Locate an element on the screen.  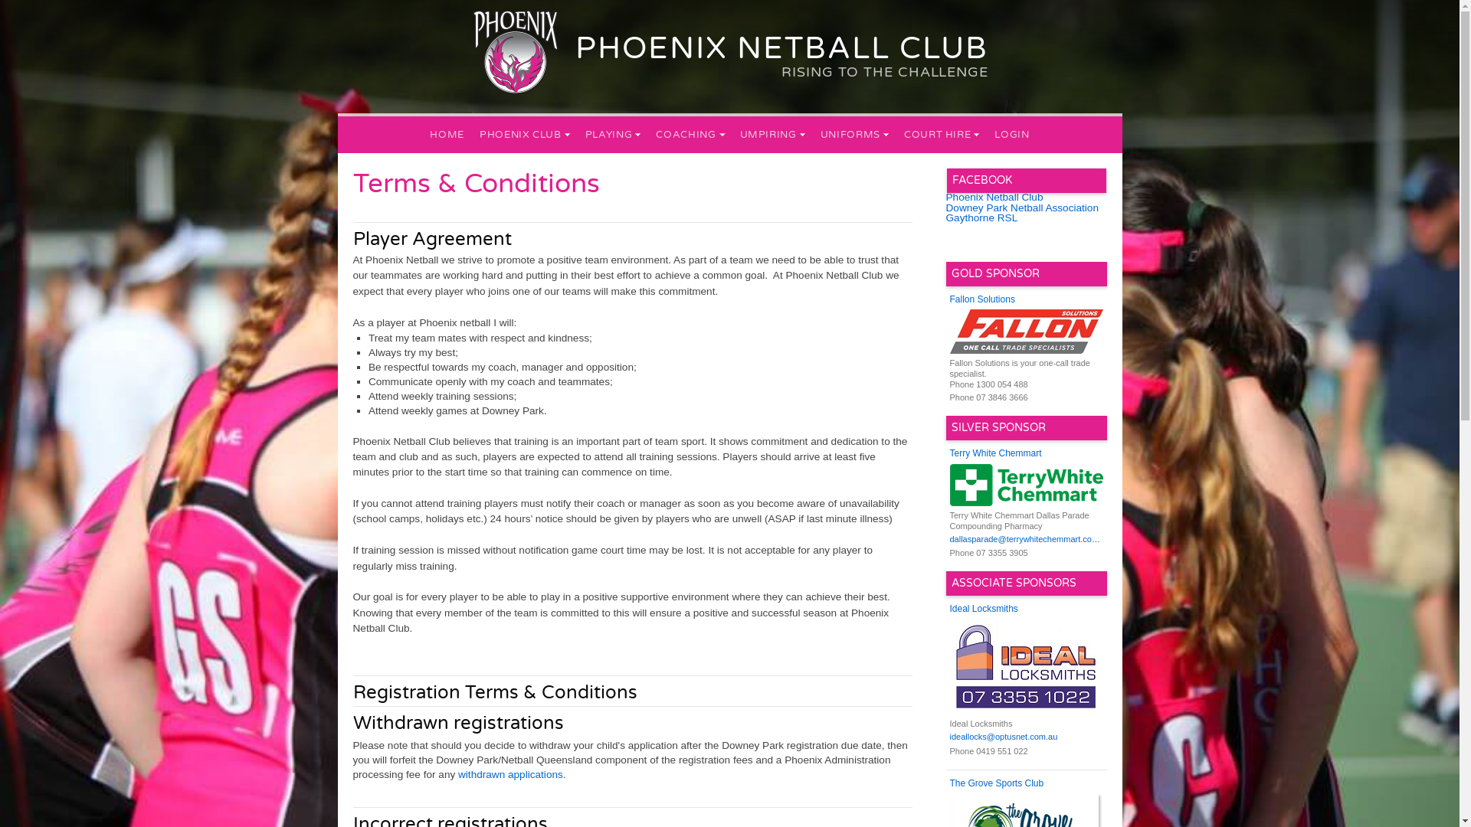
PLAYING is located at coordinates (613, 135).